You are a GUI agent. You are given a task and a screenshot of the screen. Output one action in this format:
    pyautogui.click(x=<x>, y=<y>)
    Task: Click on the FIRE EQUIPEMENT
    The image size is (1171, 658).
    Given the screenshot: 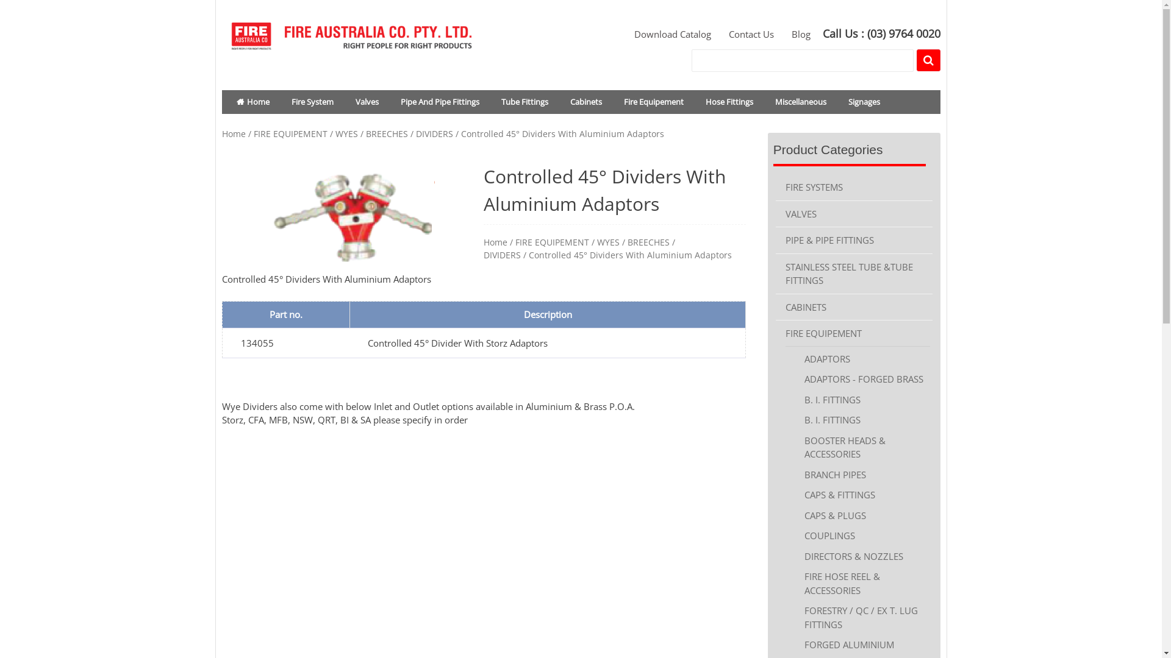 What is the action you would take?
    pyautogui.click(x=290, y=134)
    